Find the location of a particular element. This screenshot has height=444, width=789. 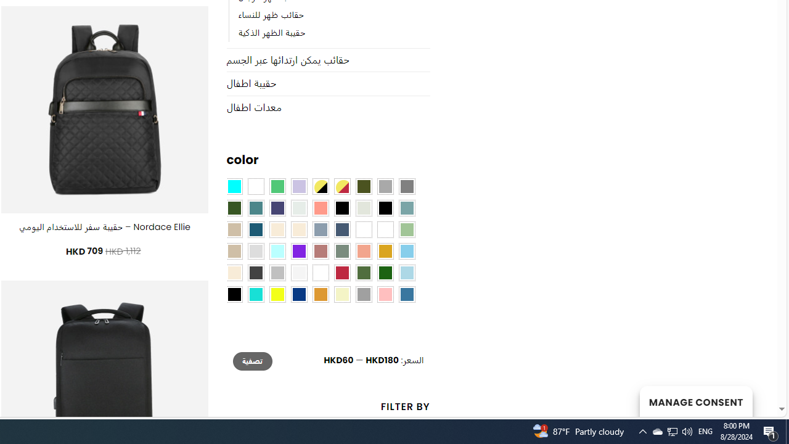

All Black is located at coordinates (341, 208).